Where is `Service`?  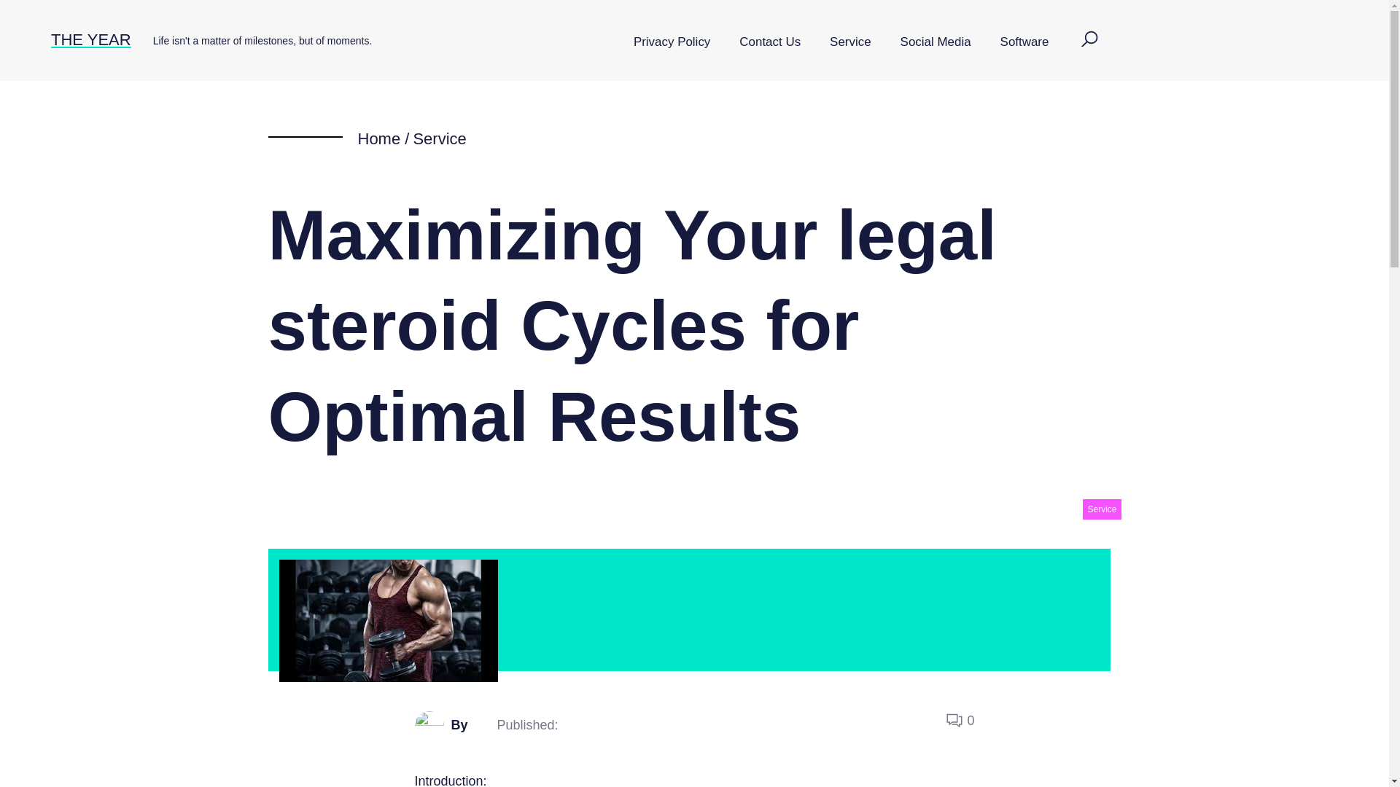
Service is located at coordinates (1101, 509).